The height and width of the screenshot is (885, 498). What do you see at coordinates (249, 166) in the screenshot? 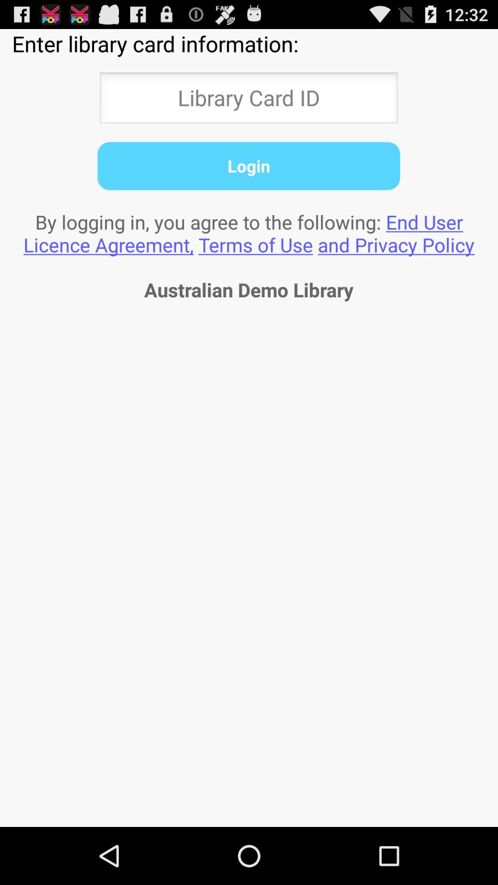
I see `scroll until the login button` at bounding box center [249, 166].